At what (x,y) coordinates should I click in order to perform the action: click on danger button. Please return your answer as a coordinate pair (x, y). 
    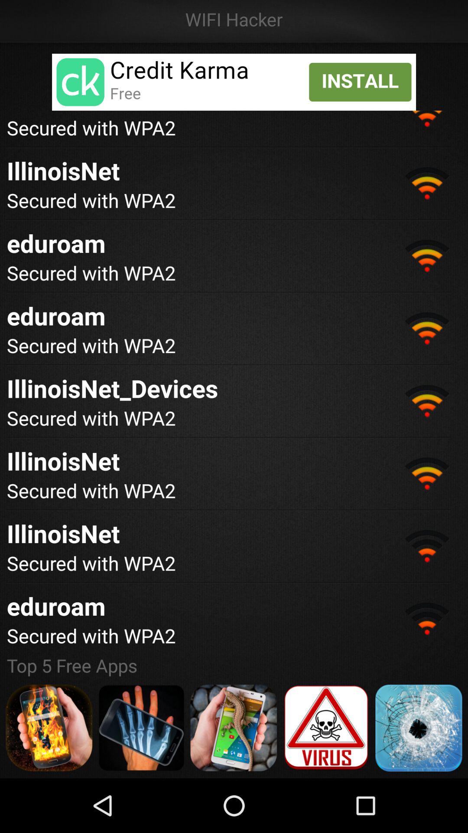
    Looking at the image, I should click on (326, 728).